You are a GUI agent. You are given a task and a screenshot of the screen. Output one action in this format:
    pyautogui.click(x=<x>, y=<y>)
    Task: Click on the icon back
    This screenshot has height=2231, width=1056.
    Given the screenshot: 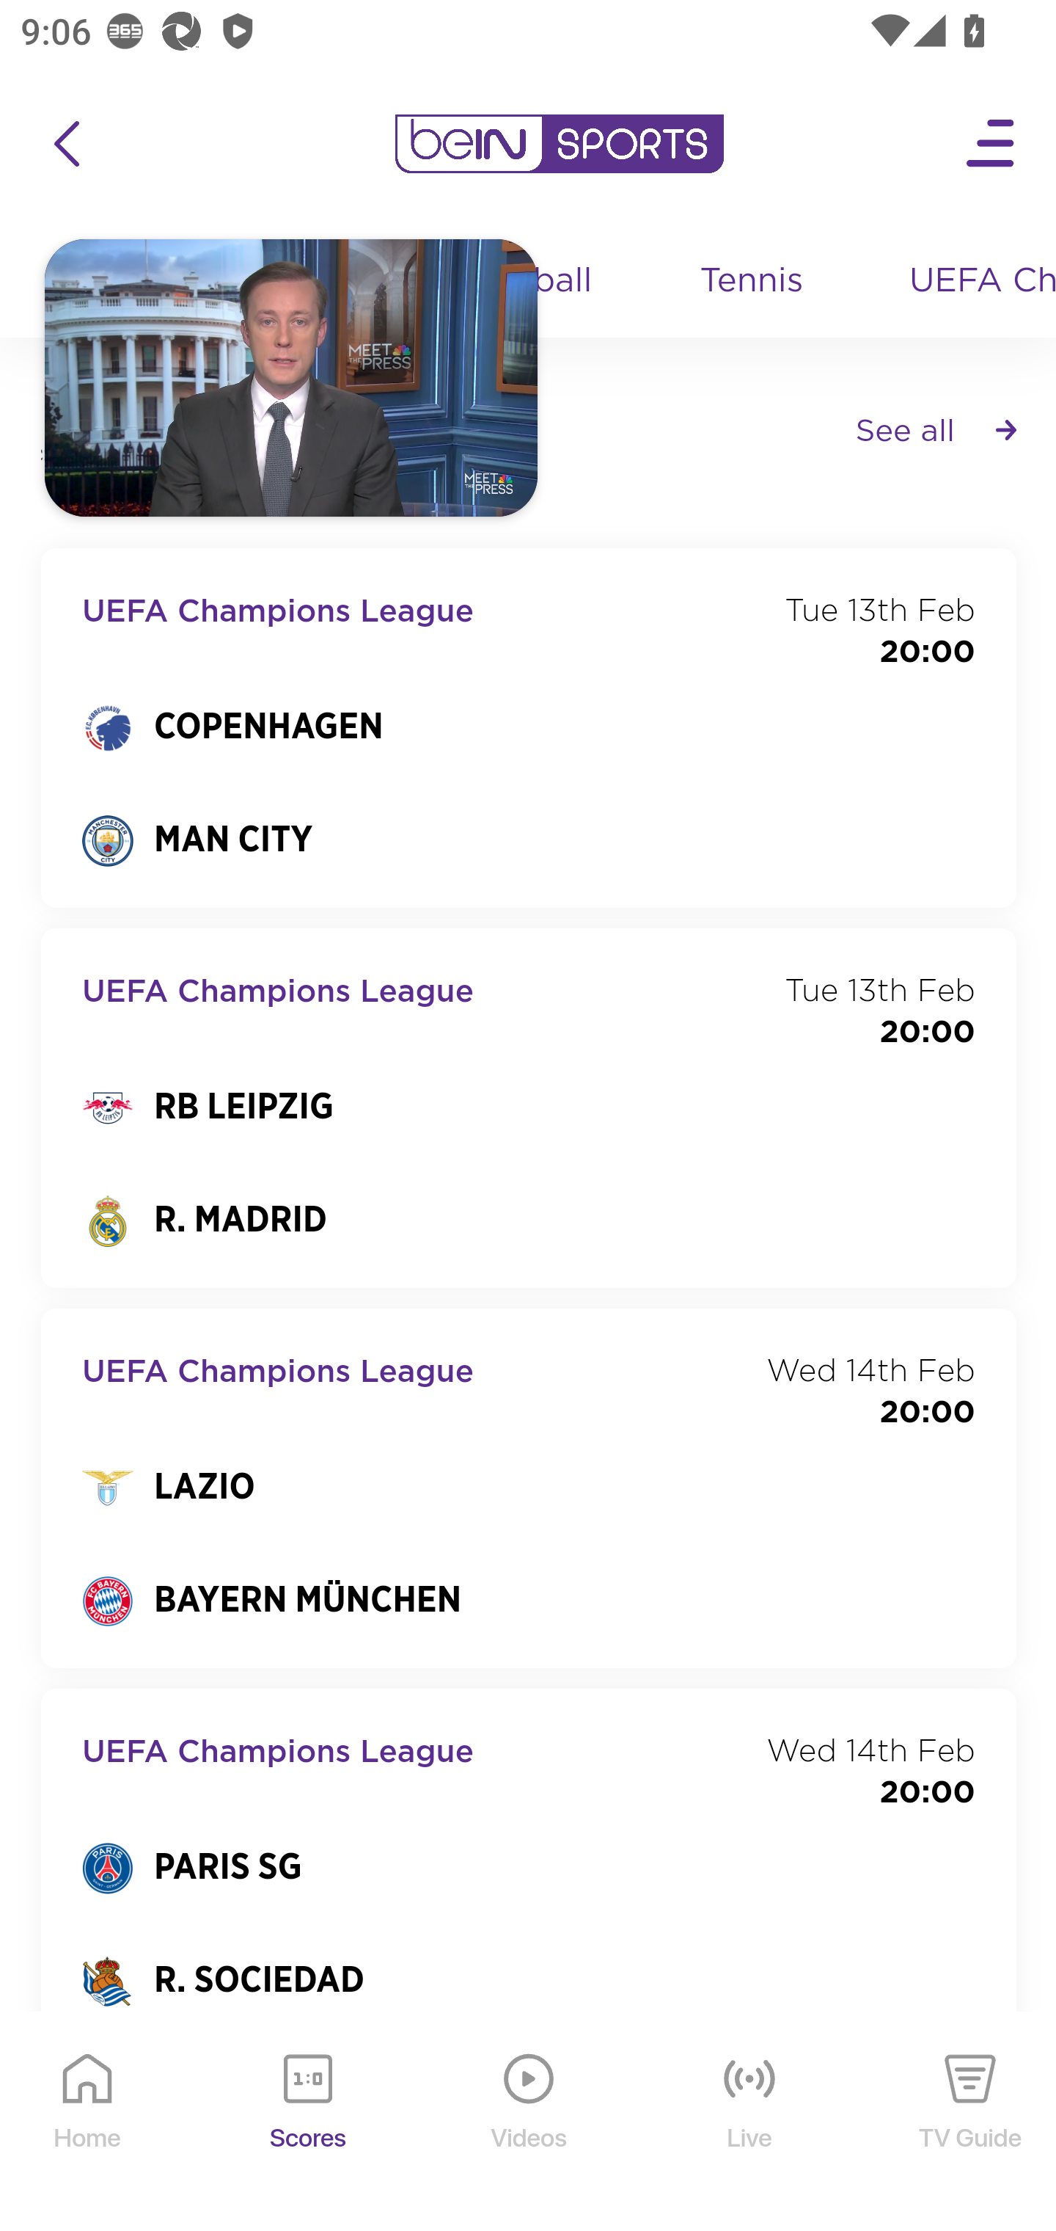 What is the action you would take?
    pyautogui.click(x=66, y=144)
    